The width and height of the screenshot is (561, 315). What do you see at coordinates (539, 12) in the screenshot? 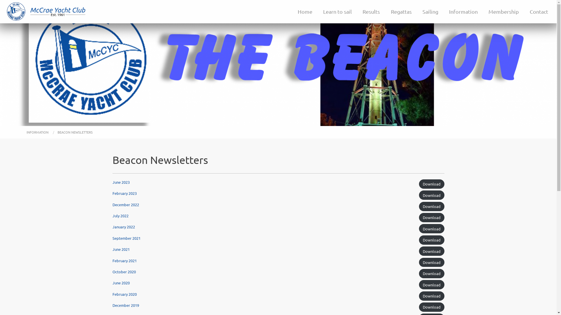
I see `Contact` at bounding box center [539, 12].